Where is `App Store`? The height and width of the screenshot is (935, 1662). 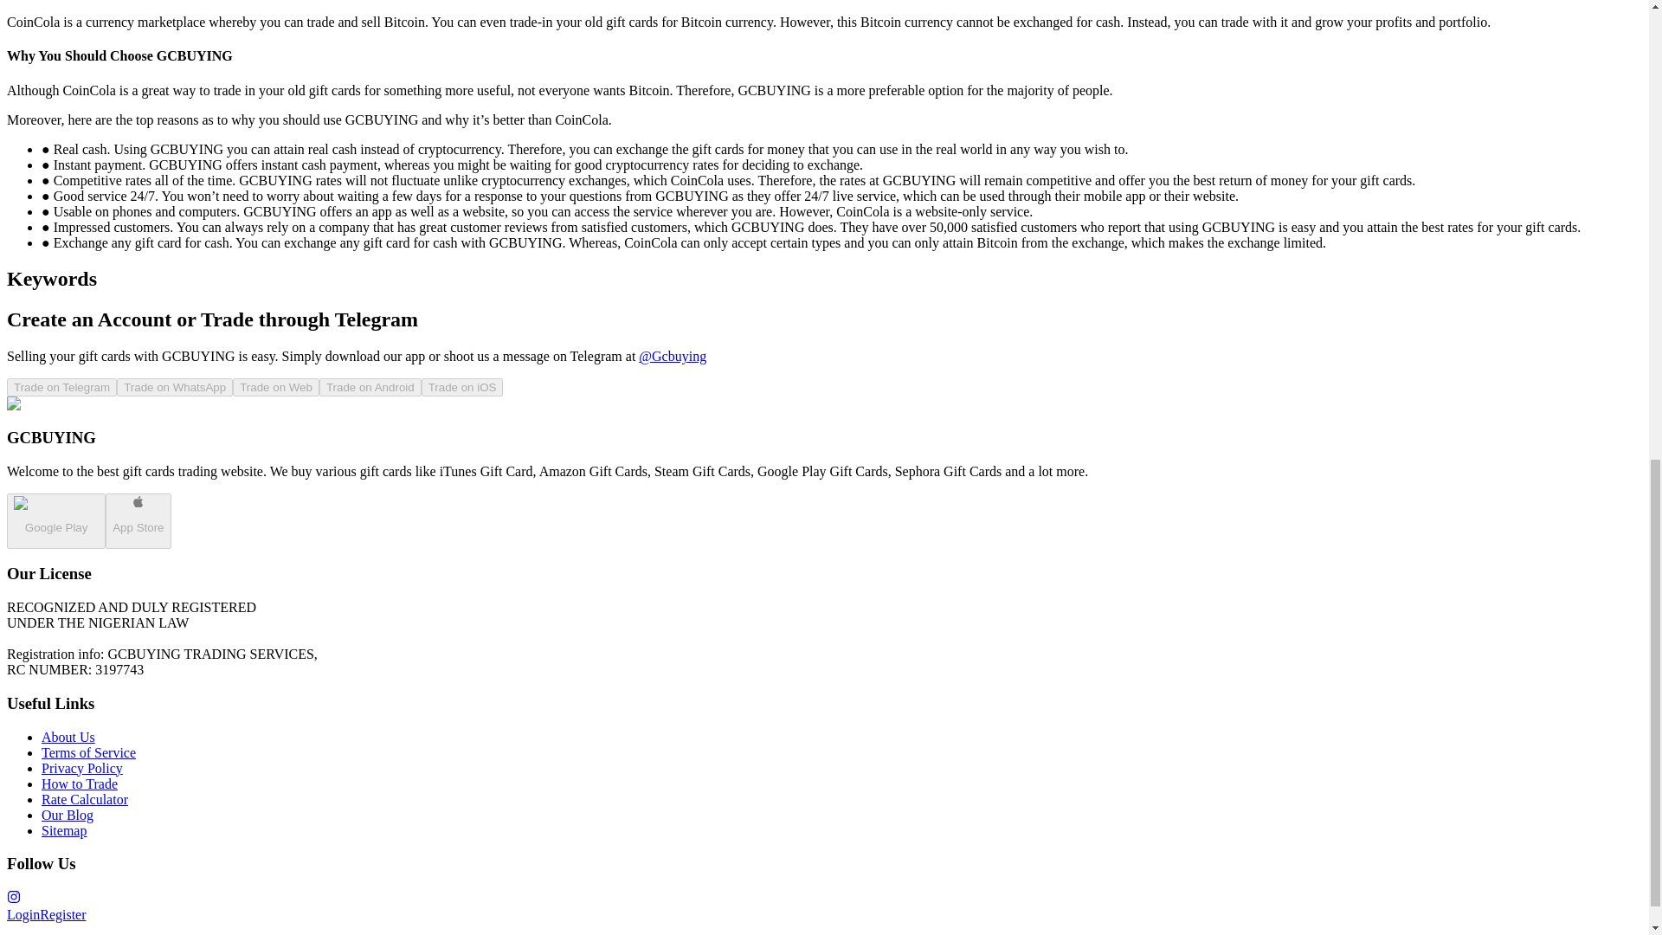 App Store is located at coordinates (138, 526).